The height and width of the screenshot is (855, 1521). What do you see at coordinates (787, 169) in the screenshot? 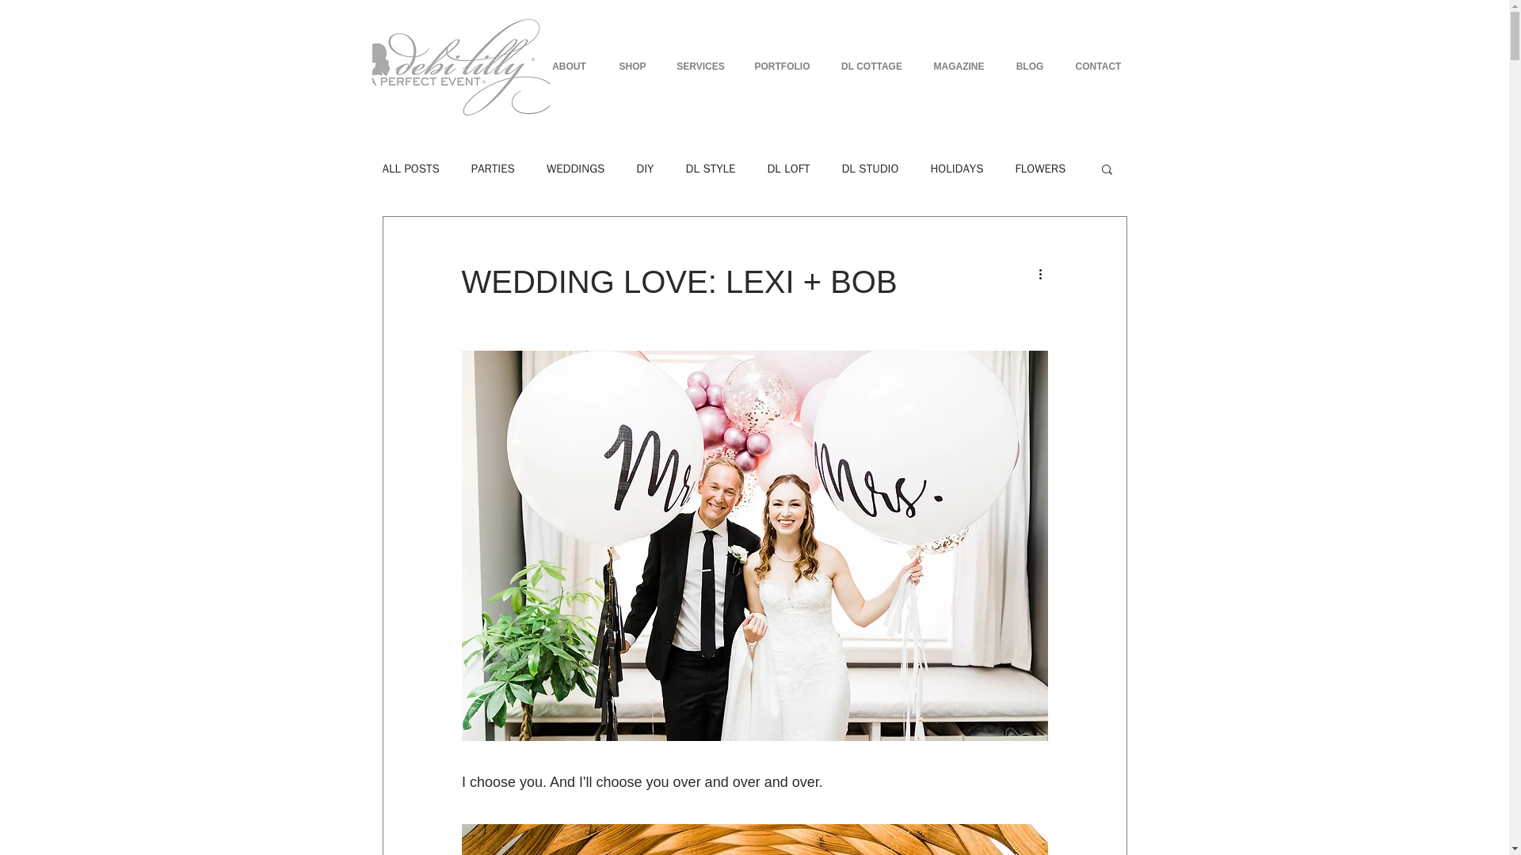
I see `DL LOFT` at bounding box center [787, 169].